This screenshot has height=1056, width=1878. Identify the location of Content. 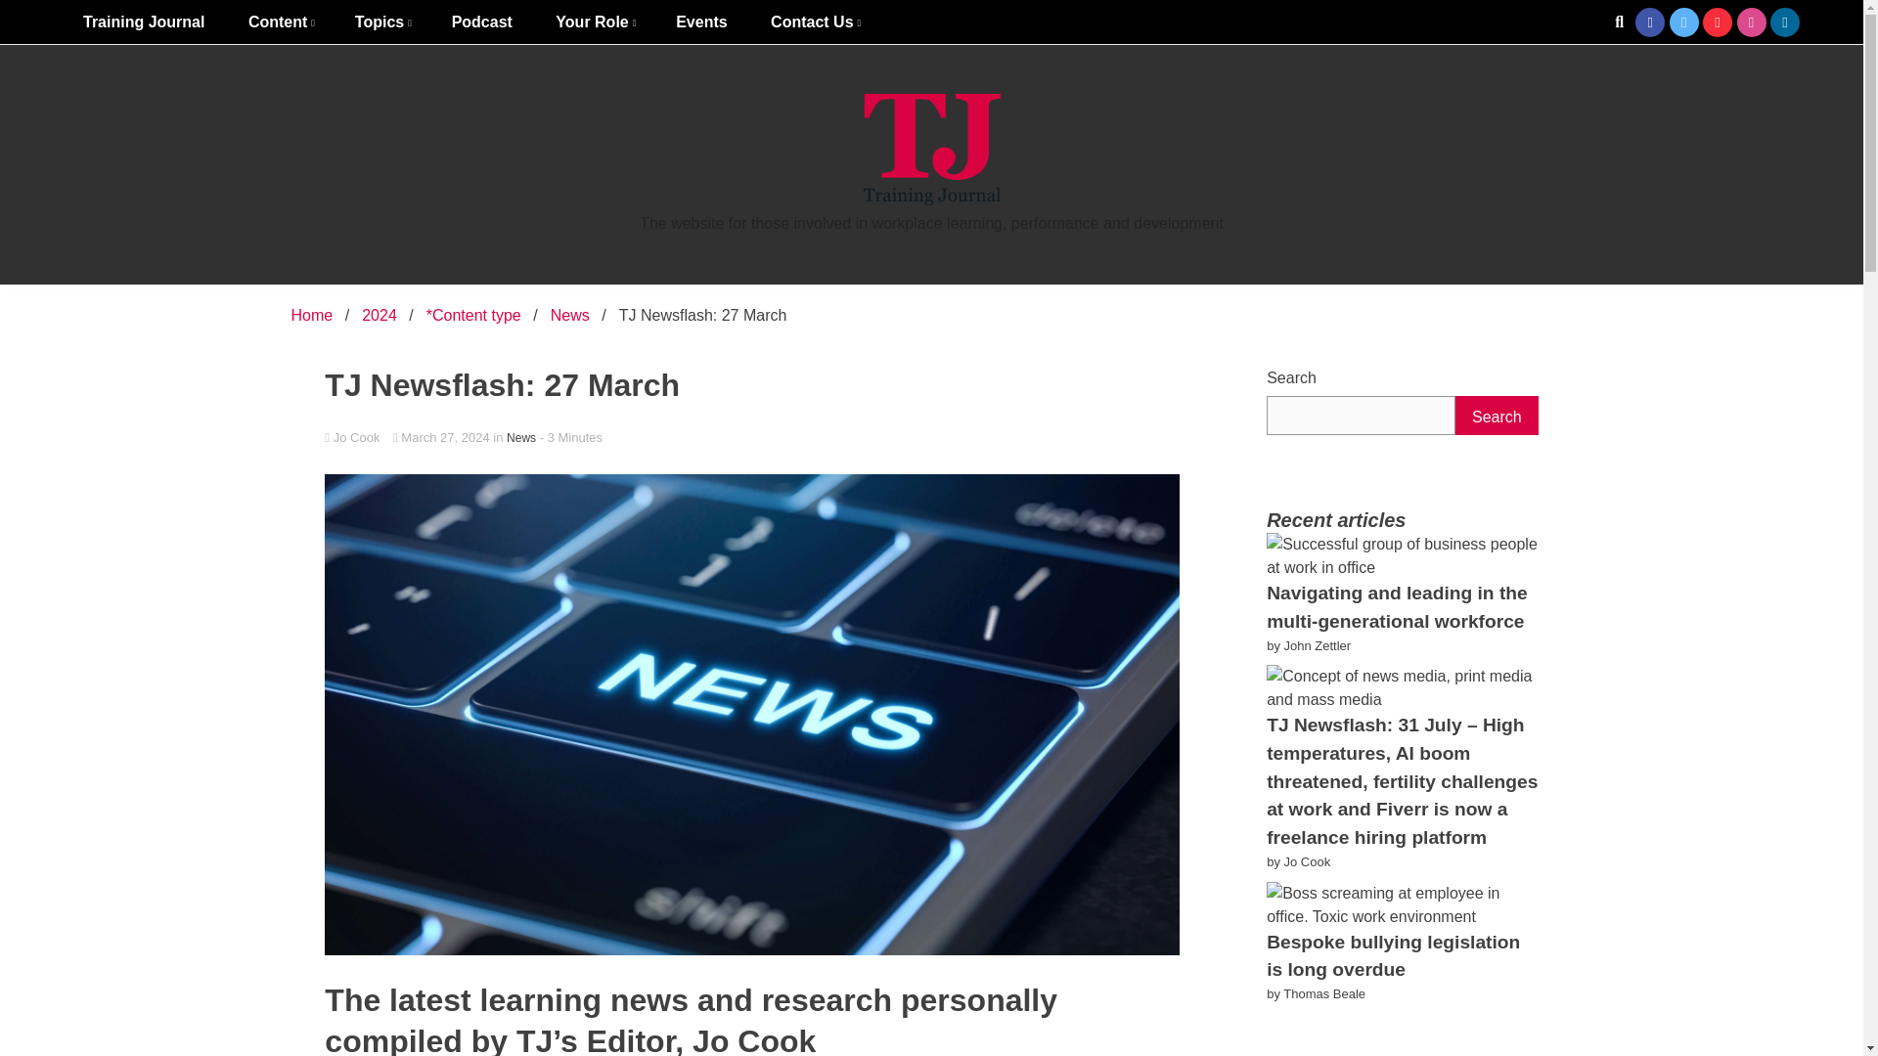
(280, 22).